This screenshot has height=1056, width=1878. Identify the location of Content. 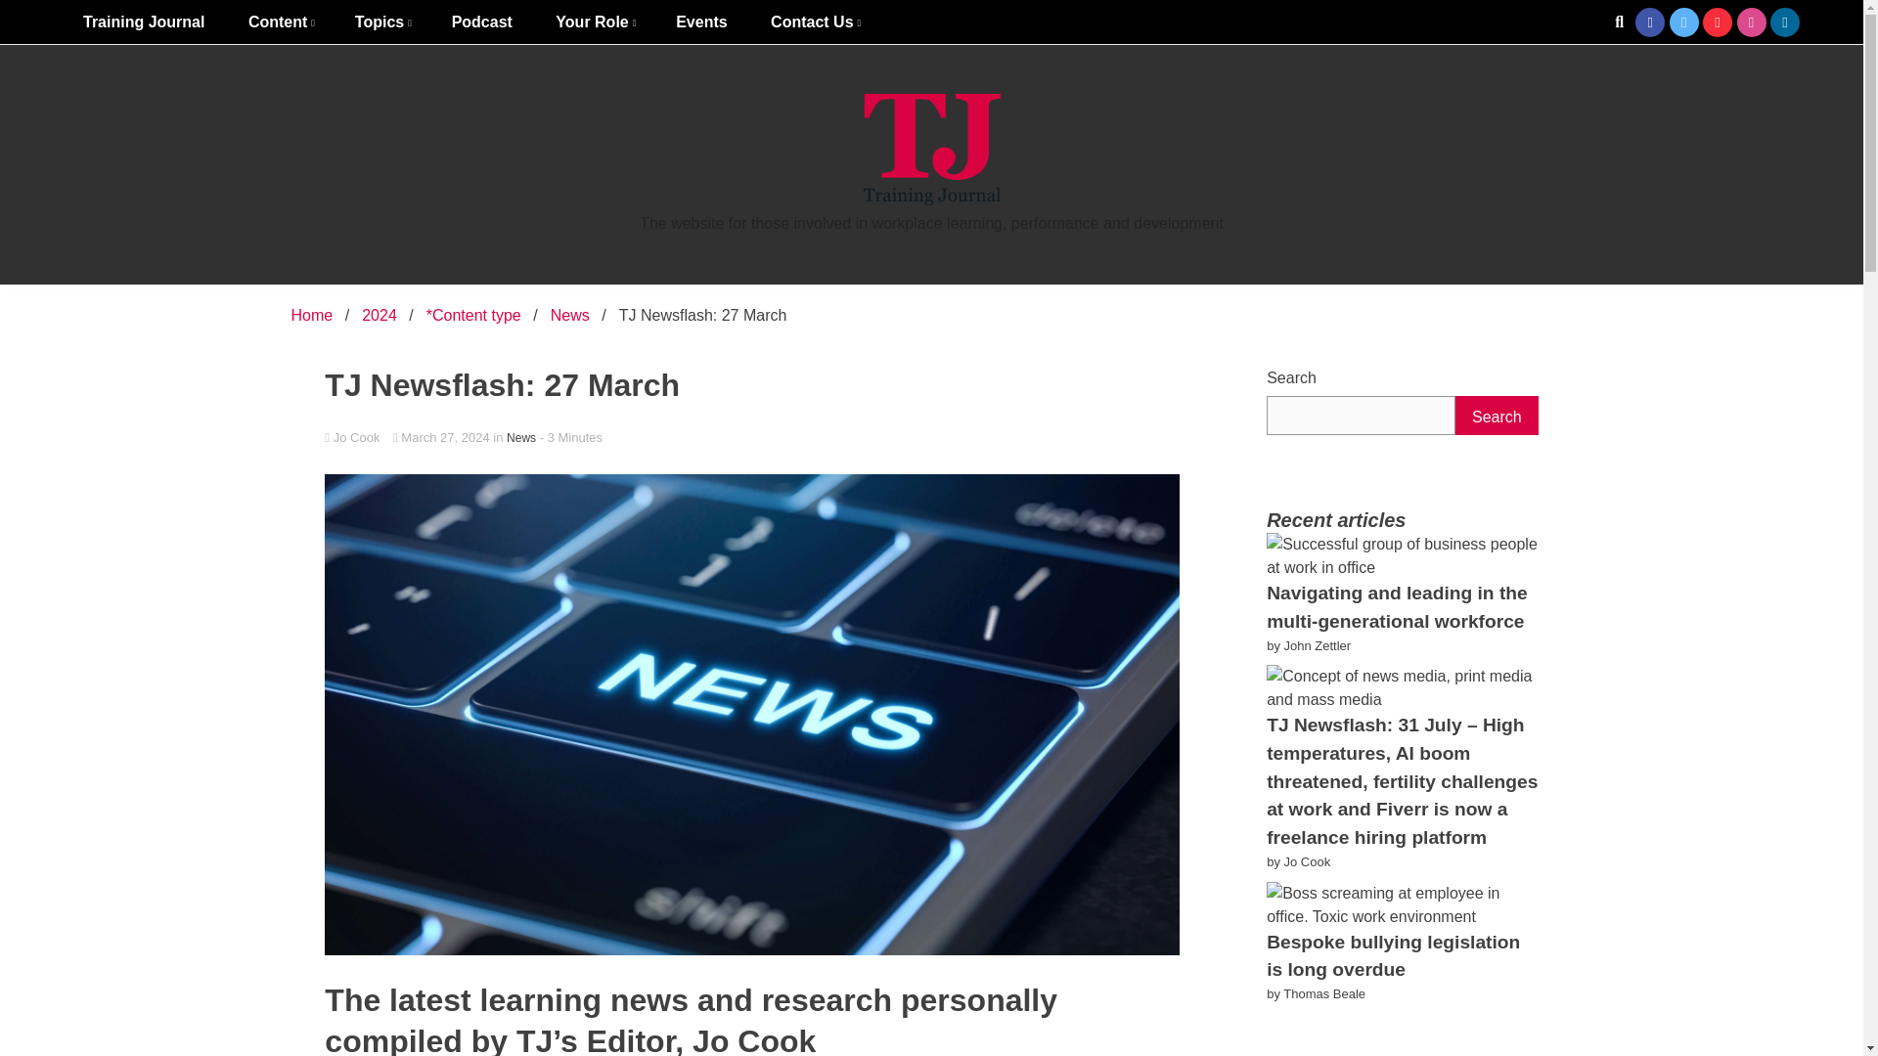
(280, 22).